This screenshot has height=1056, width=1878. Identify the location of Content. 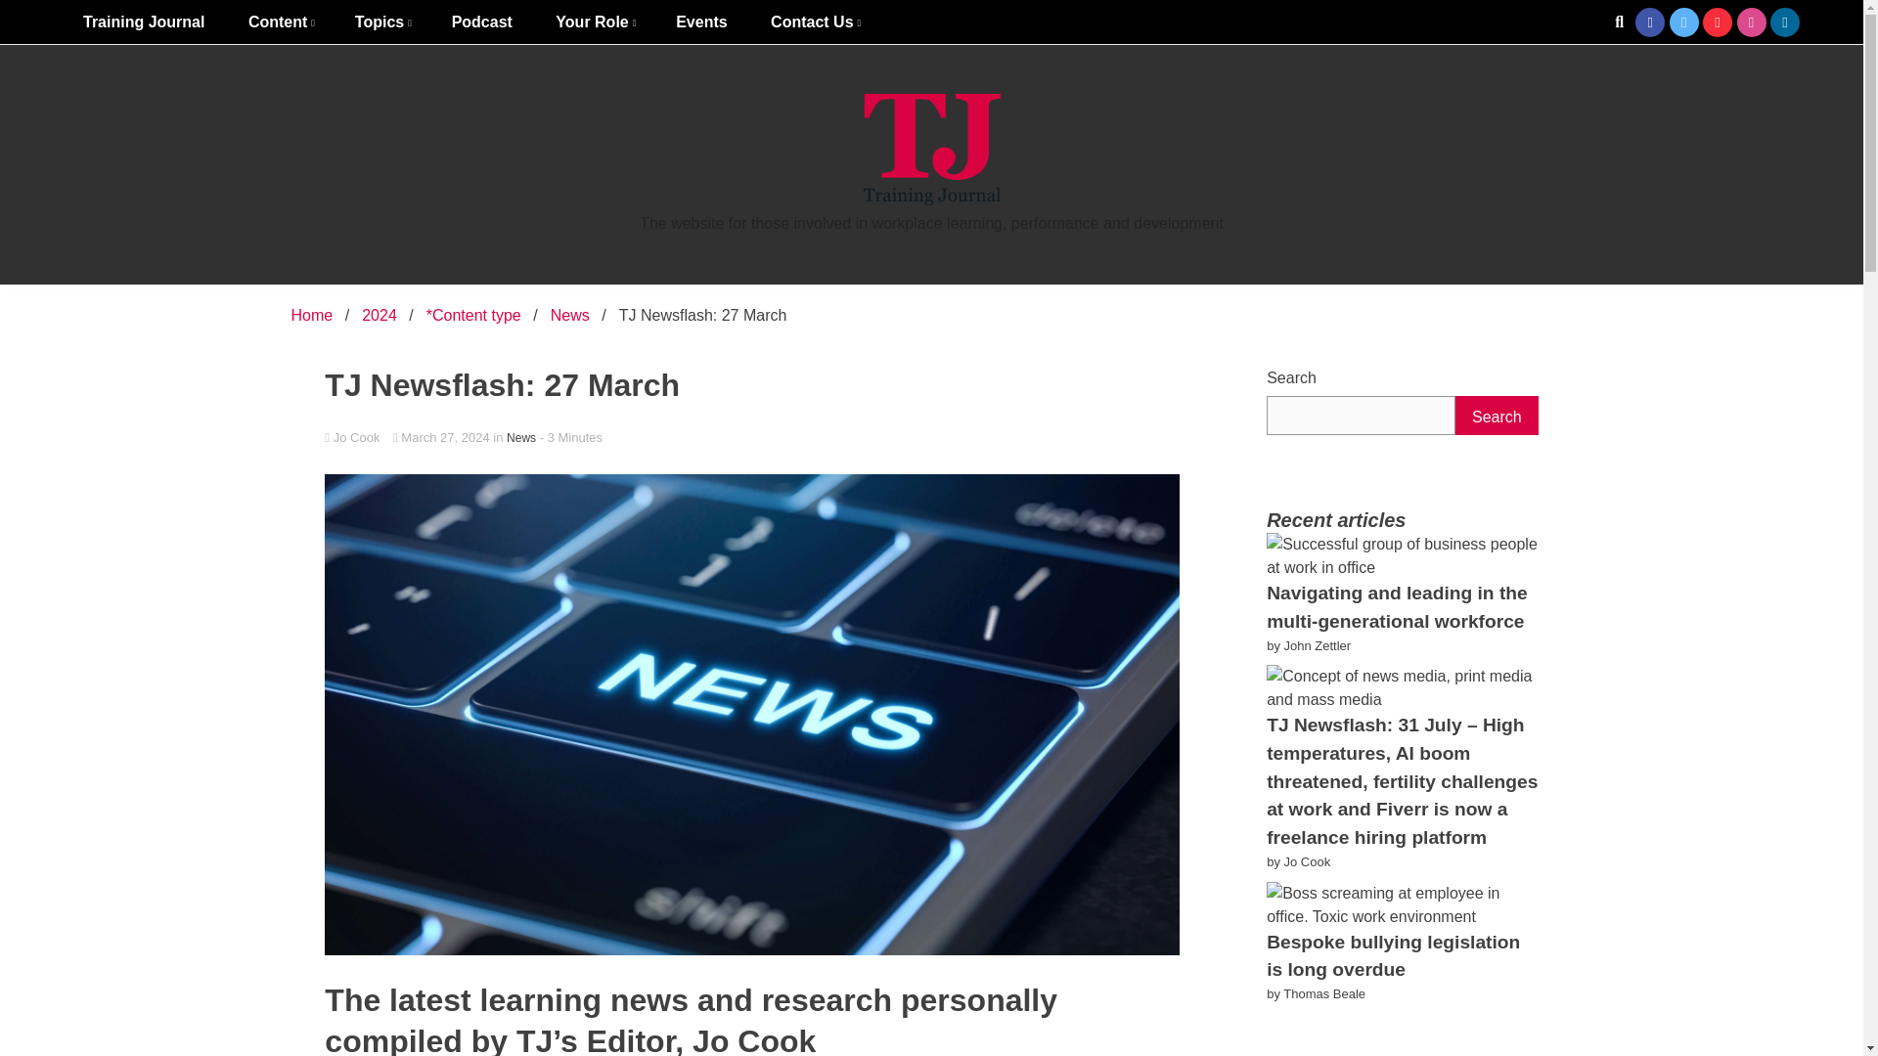
(280, 22).